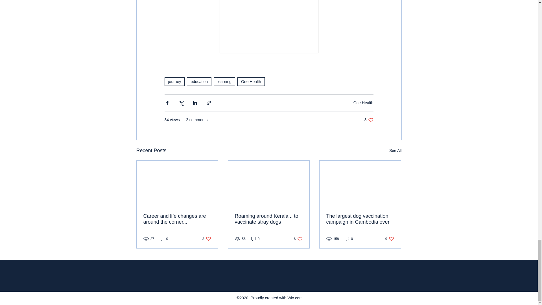  I want to click on education, so click(207, 239).